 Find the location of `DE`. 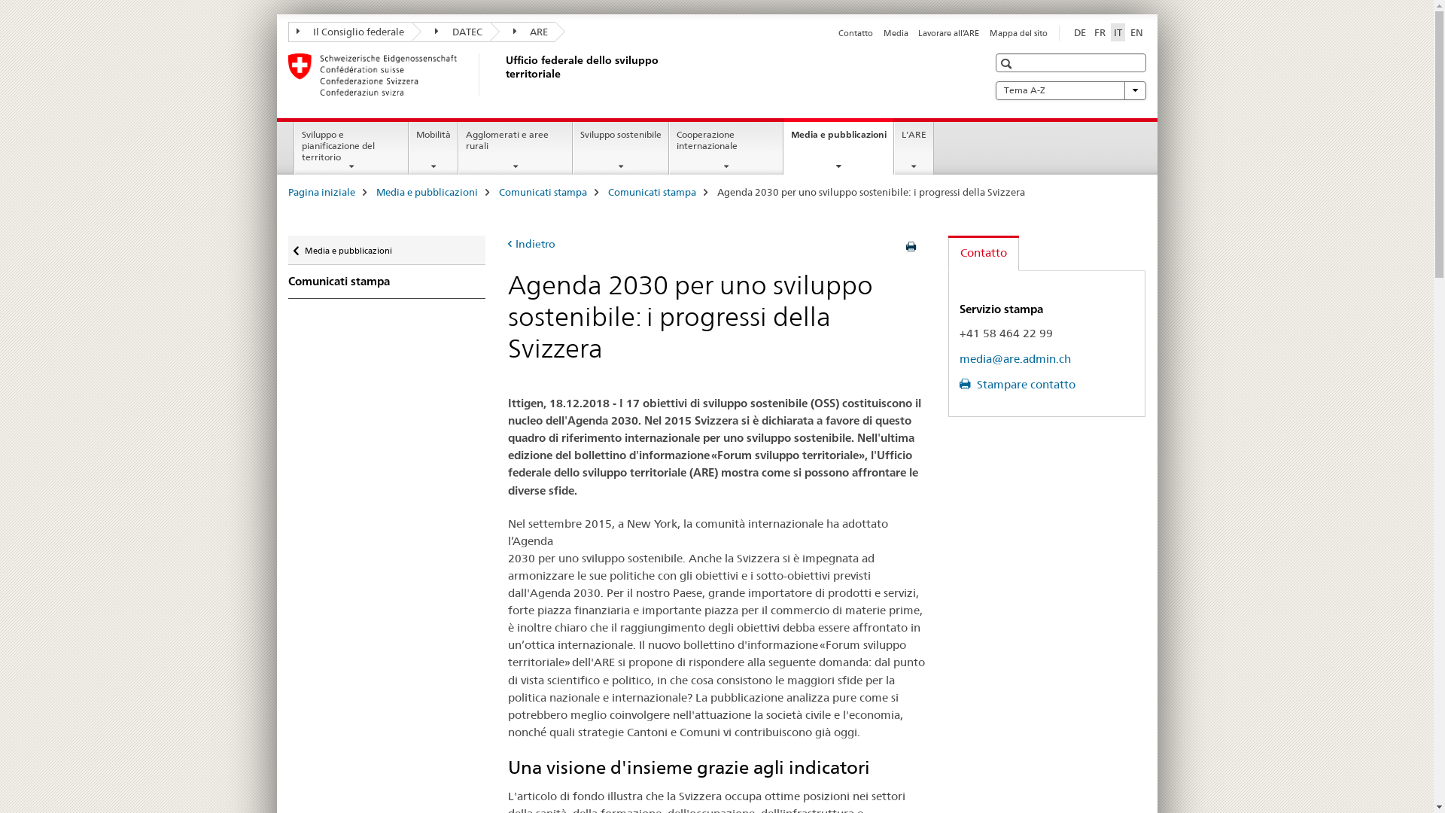

DE is located at coordinates (1079, 32).